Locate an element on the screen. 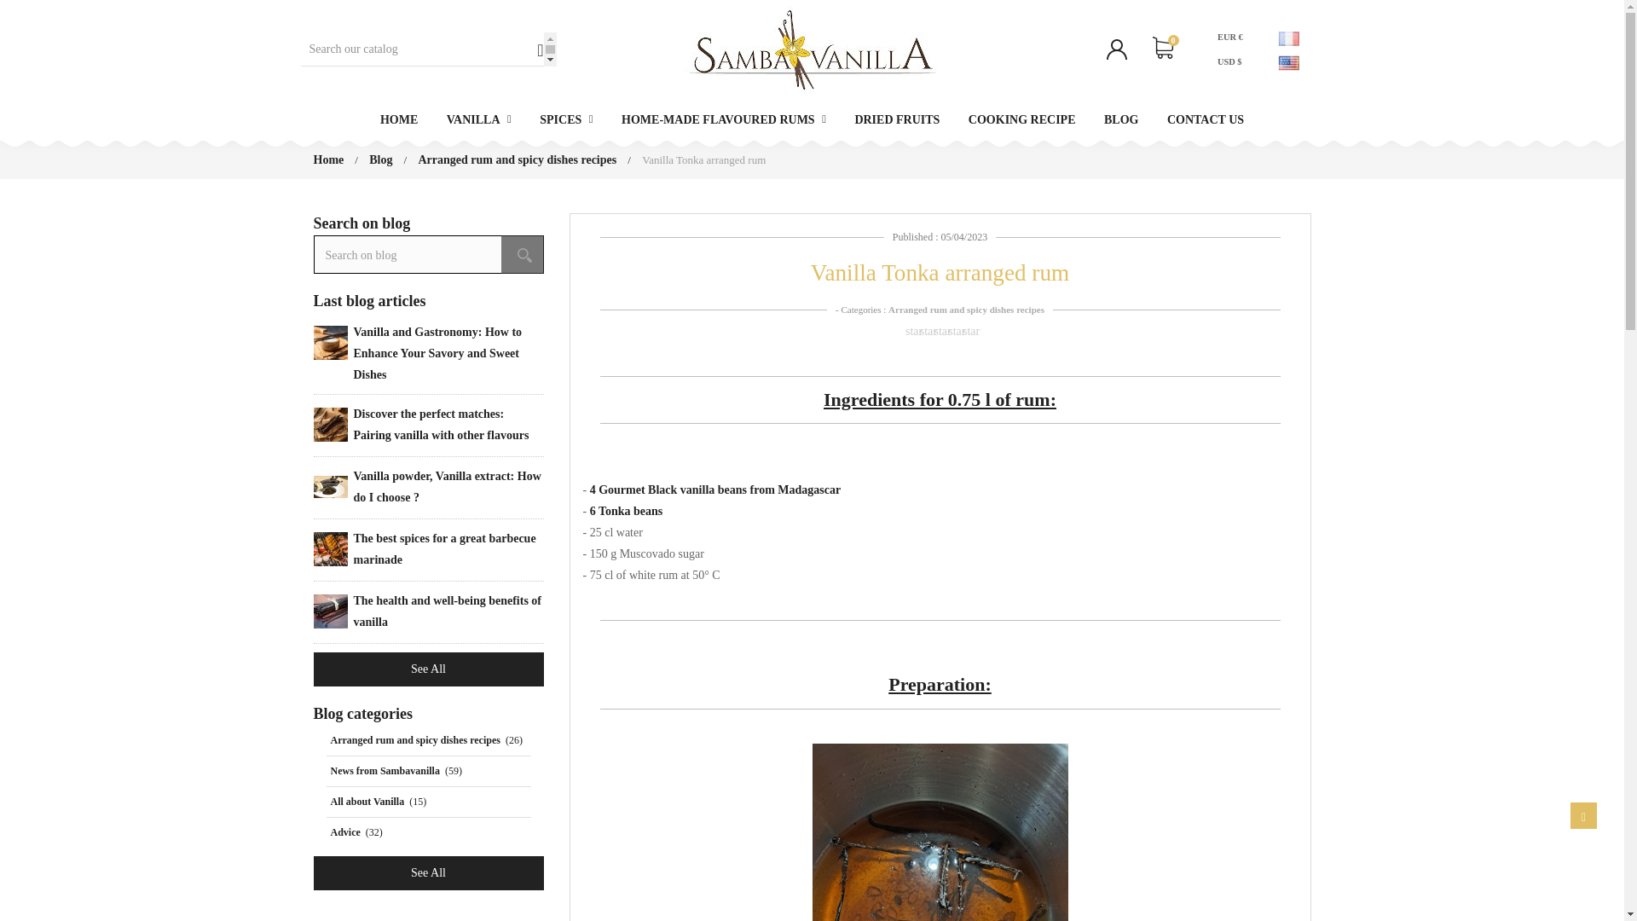 This screenshot has height=921, width=1637. Euro is located at coordinates (1233, 39).